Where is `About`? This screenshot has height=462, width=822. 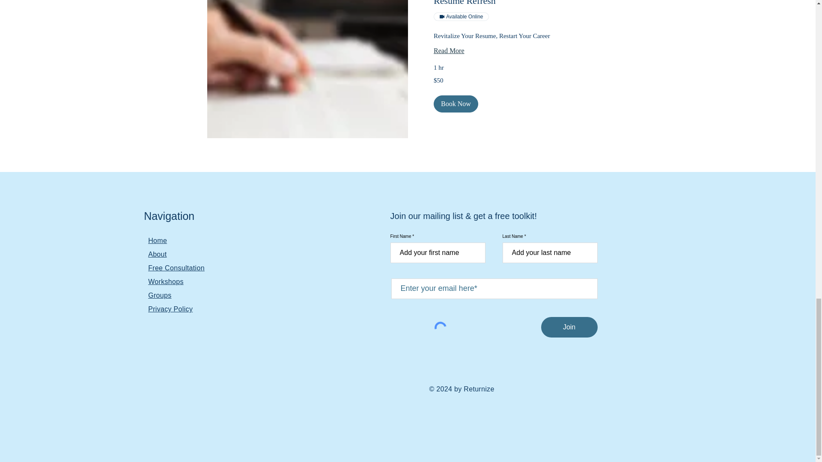 About is located at coordinates (157, 254).